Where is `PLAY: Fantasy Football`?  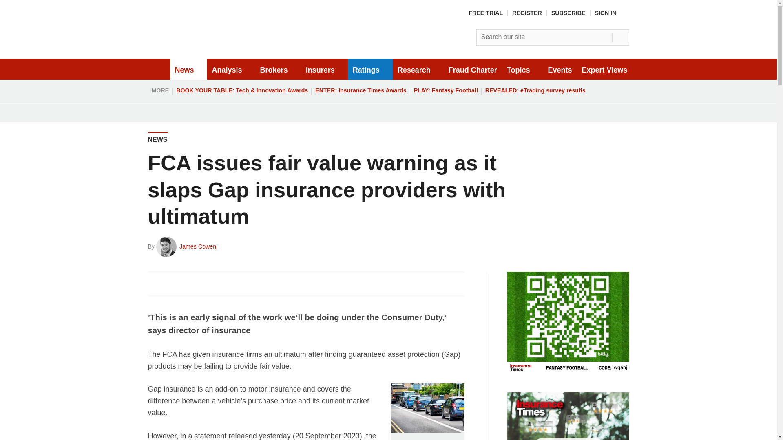 PLAY: Fantasy Football is located at coordinates (446, 90).